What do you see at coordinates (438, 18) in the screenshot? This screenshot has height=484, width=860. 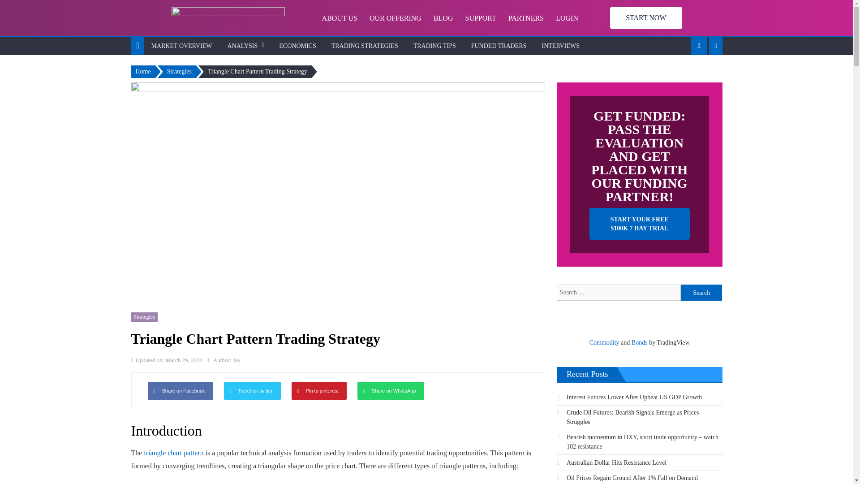 I see `BLOG` at bounding box center [438, 18].